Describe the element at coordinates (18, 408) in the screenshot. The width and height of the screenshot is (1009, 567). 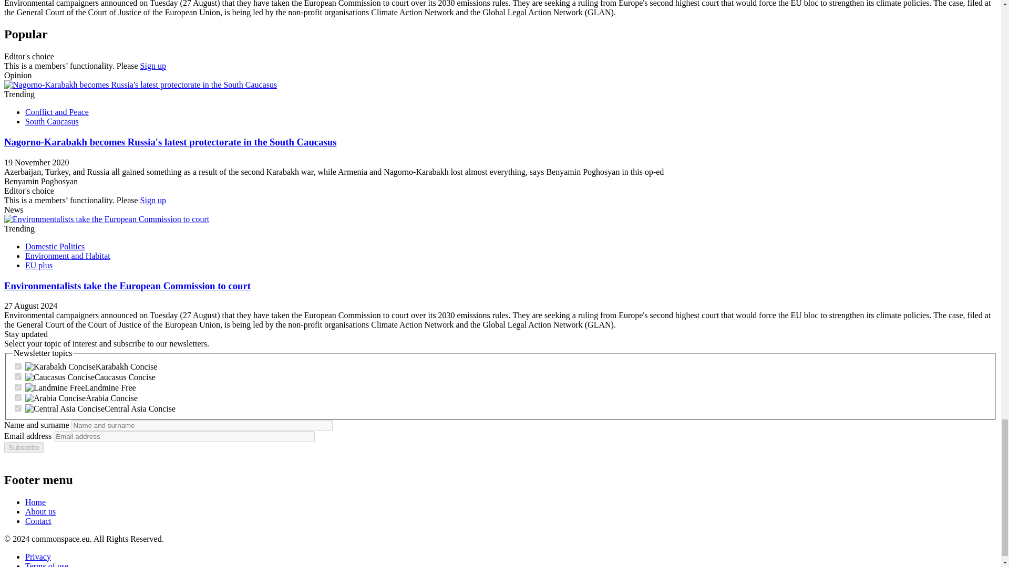
I see `cac` at that location.